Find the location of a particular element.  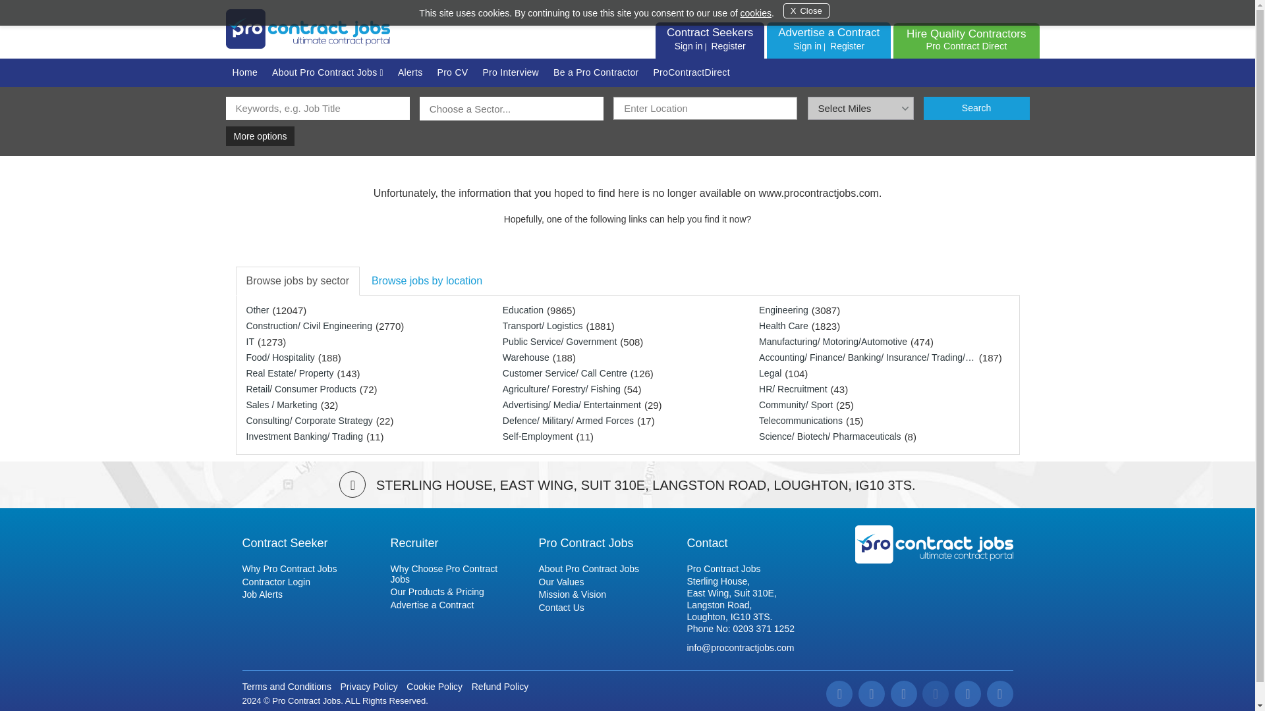

Search is located at coordinates (976, 108).